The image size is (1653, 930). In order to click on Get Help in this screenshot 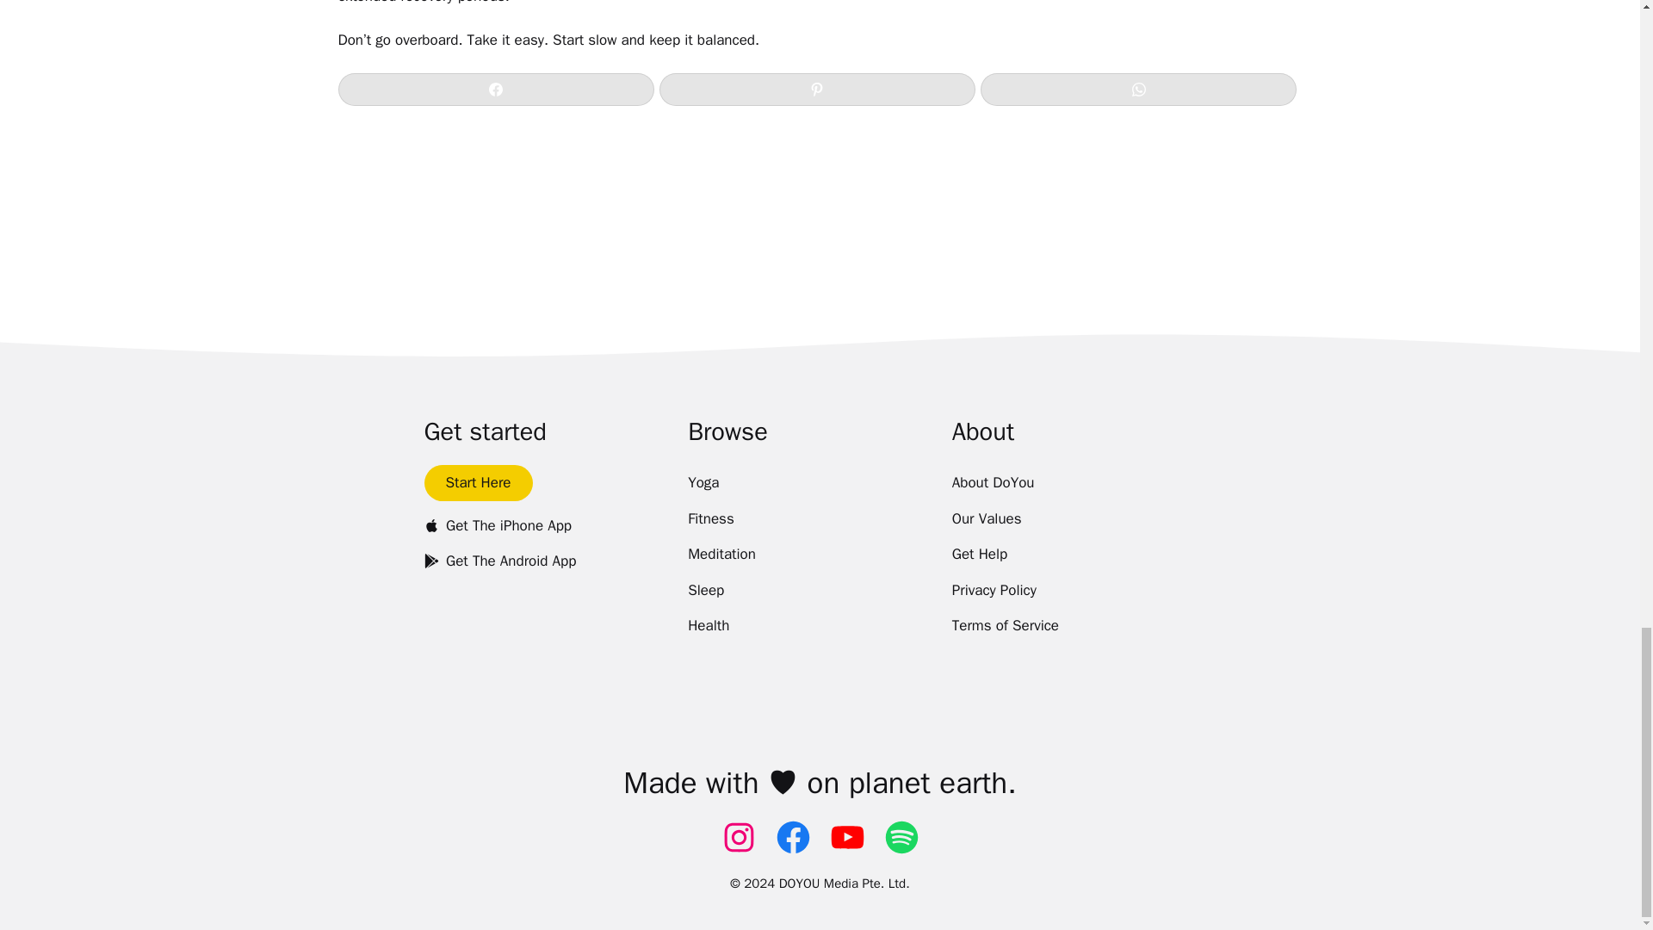, I will do `click(980, 555)`.